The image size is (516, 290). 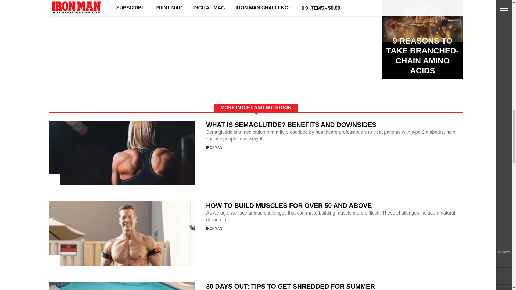 What do you see at coordinates (122, 287) in the screenshot?
I see `How To Build Muscles for Over 50 and Above` at bounding box center [122, 287].